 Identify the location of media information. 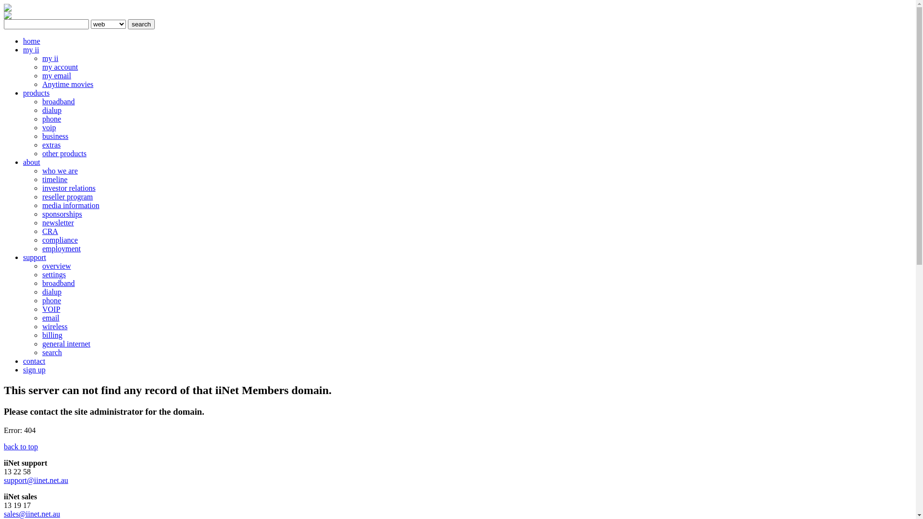
(71, 206).